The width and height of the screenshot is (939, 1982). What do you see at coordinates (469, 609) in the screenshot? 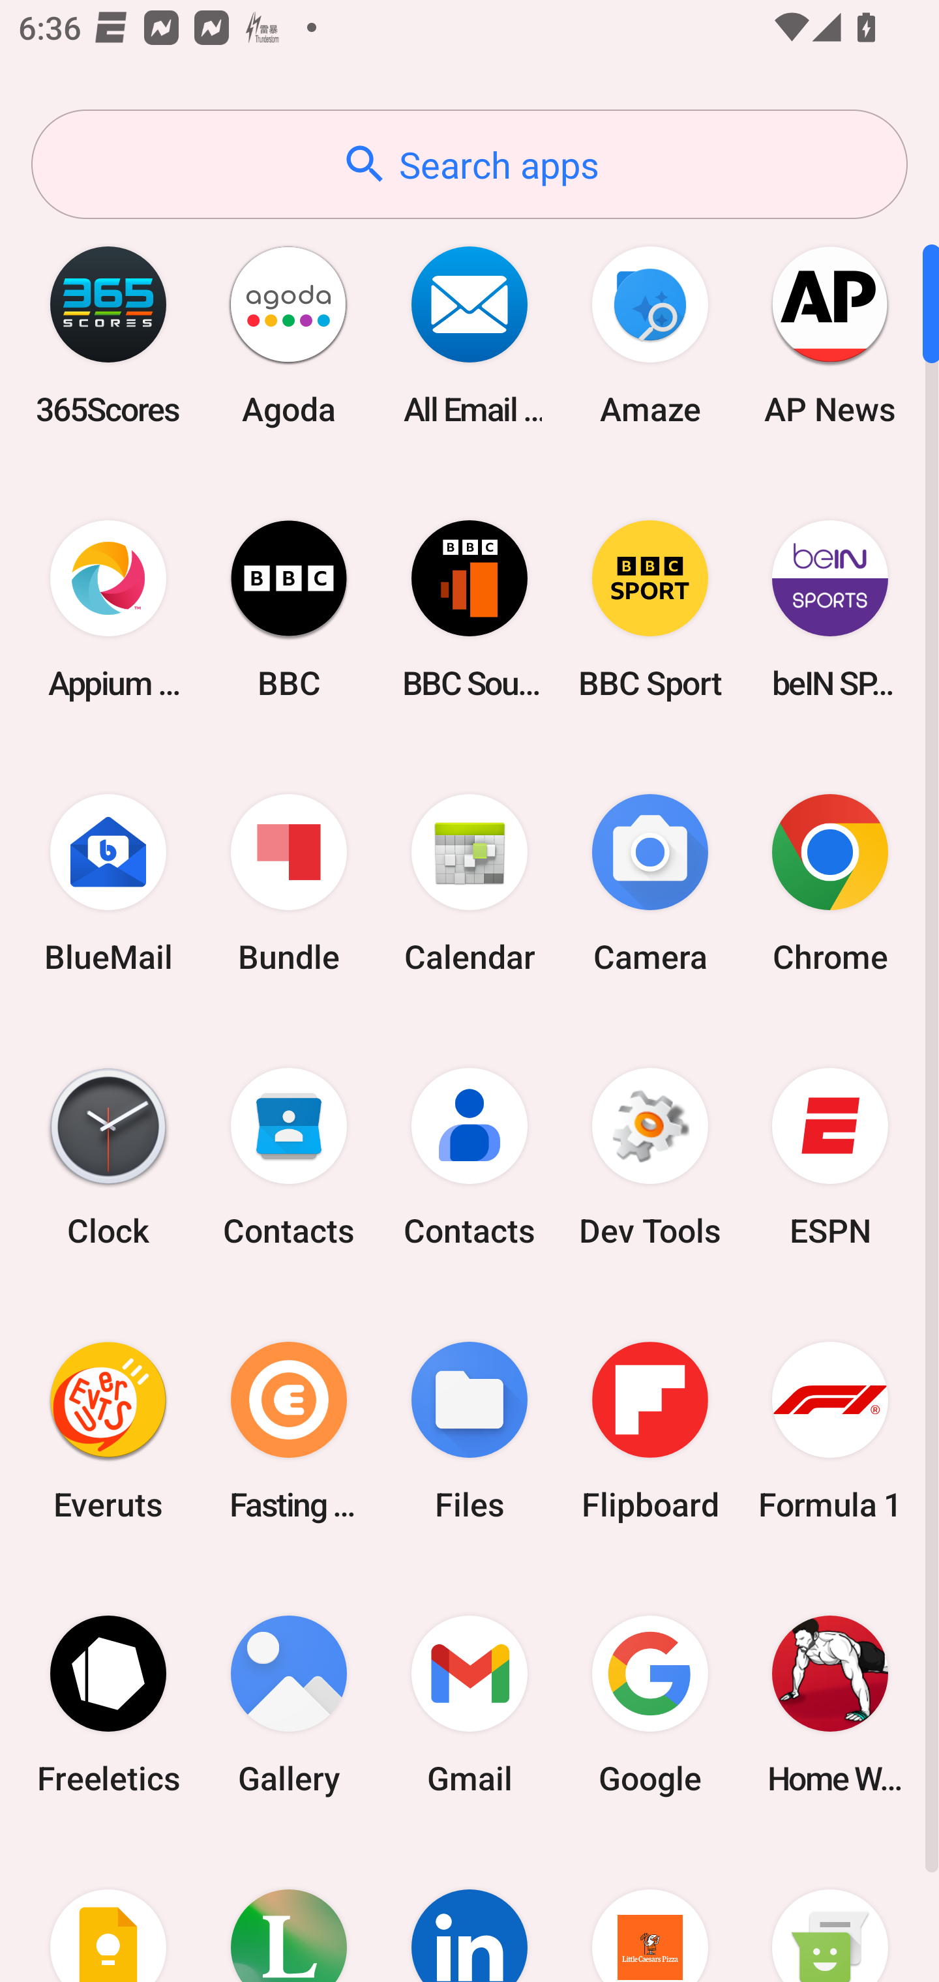
I see `BBC Sounds` at bounding box center [469, 609].